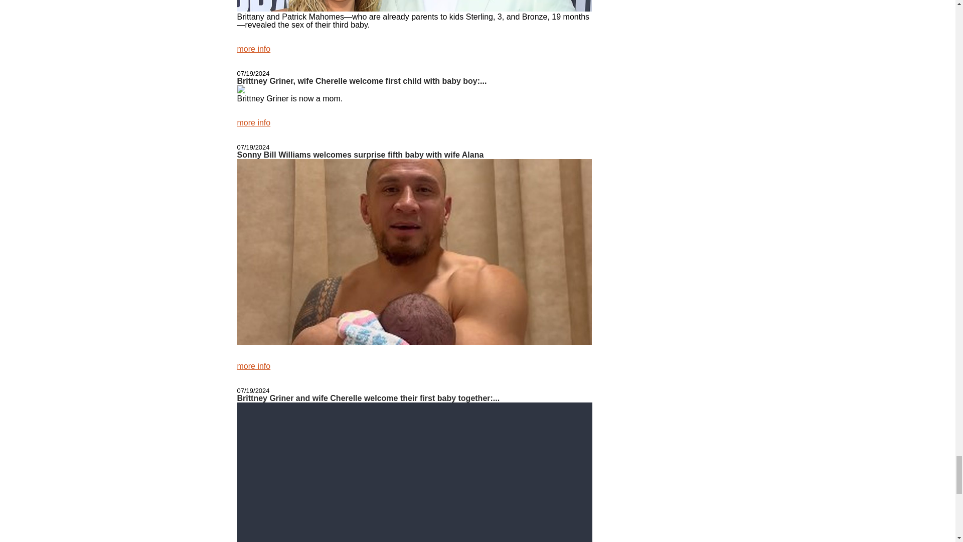 Image resolution: width=963 pixels, height=542 pixels. I want to click on more info, so click(254, 48).